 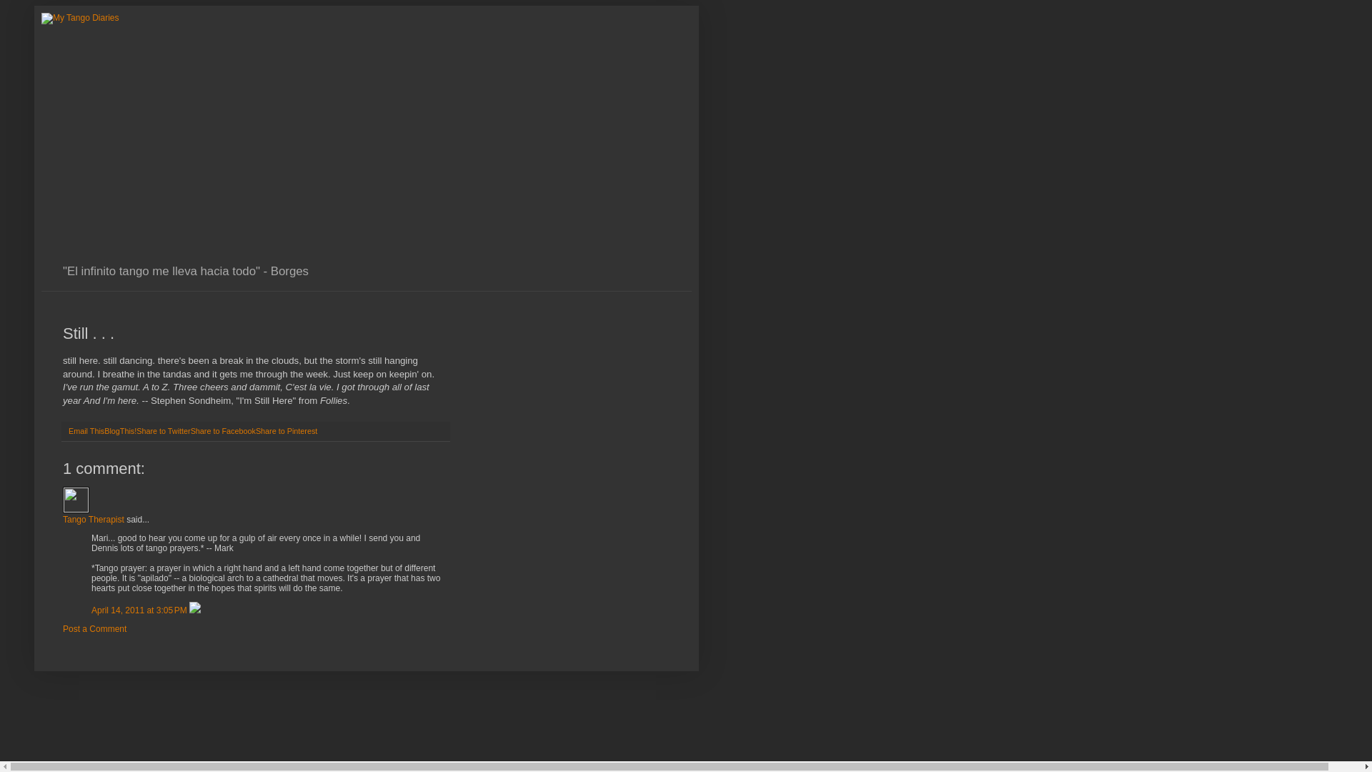 What do you see at coordinates (86, 431) in the screenshot?
I see `Email This` at bounding box center [86, 431].